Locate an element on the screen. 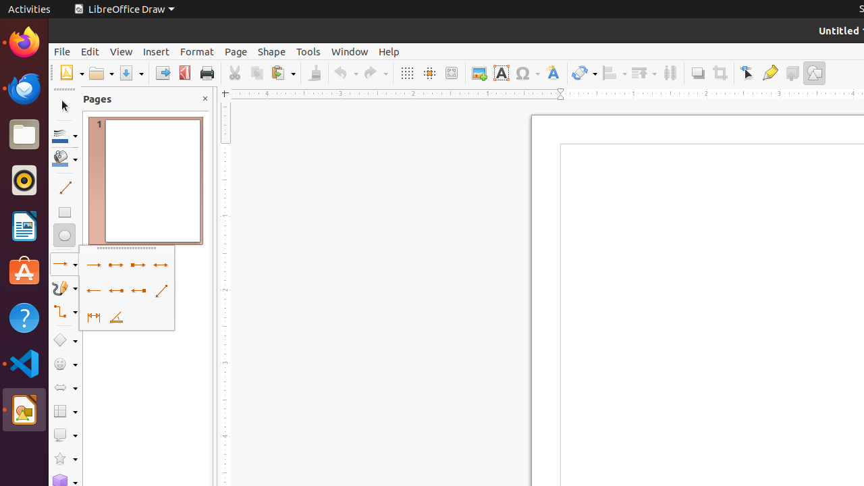 The height and width of the screenshot is (486, 864). Save is located at coordinates (131, 73).